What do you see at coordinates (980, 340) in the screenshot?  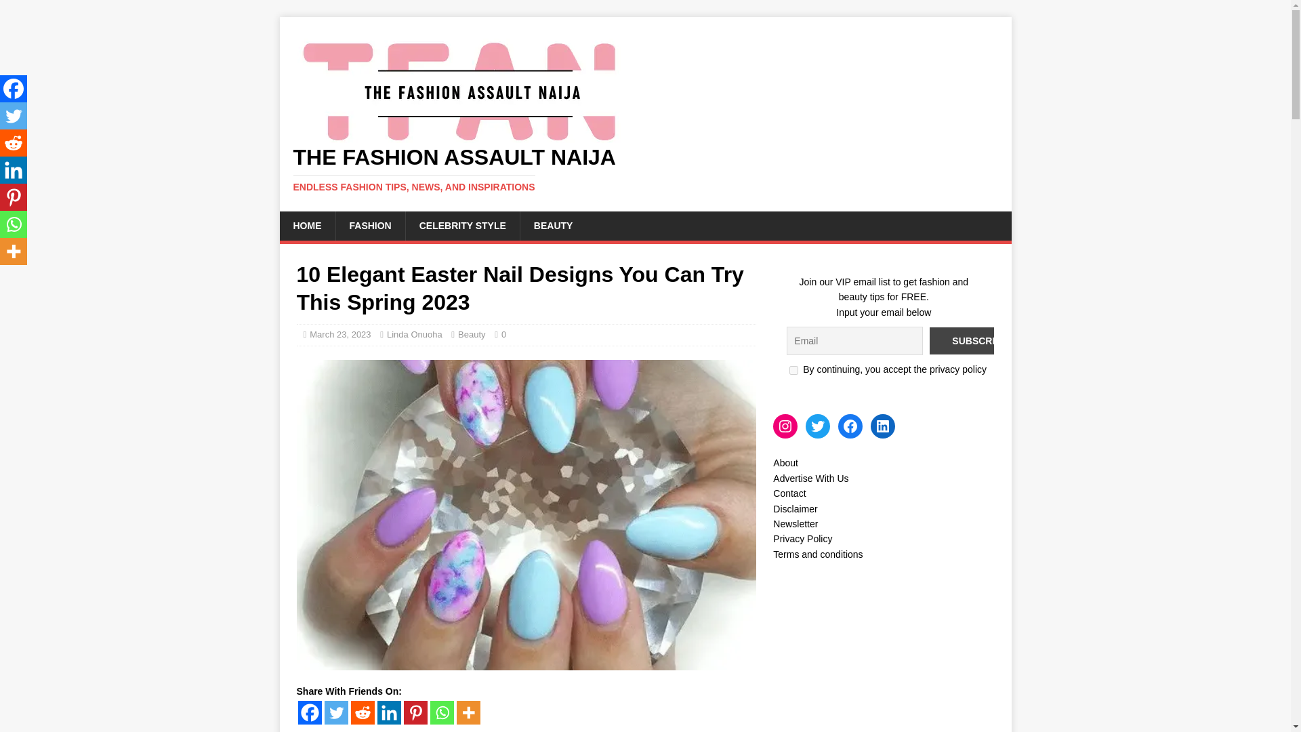 I see `Subscribe` at bounding box center [980, 340].